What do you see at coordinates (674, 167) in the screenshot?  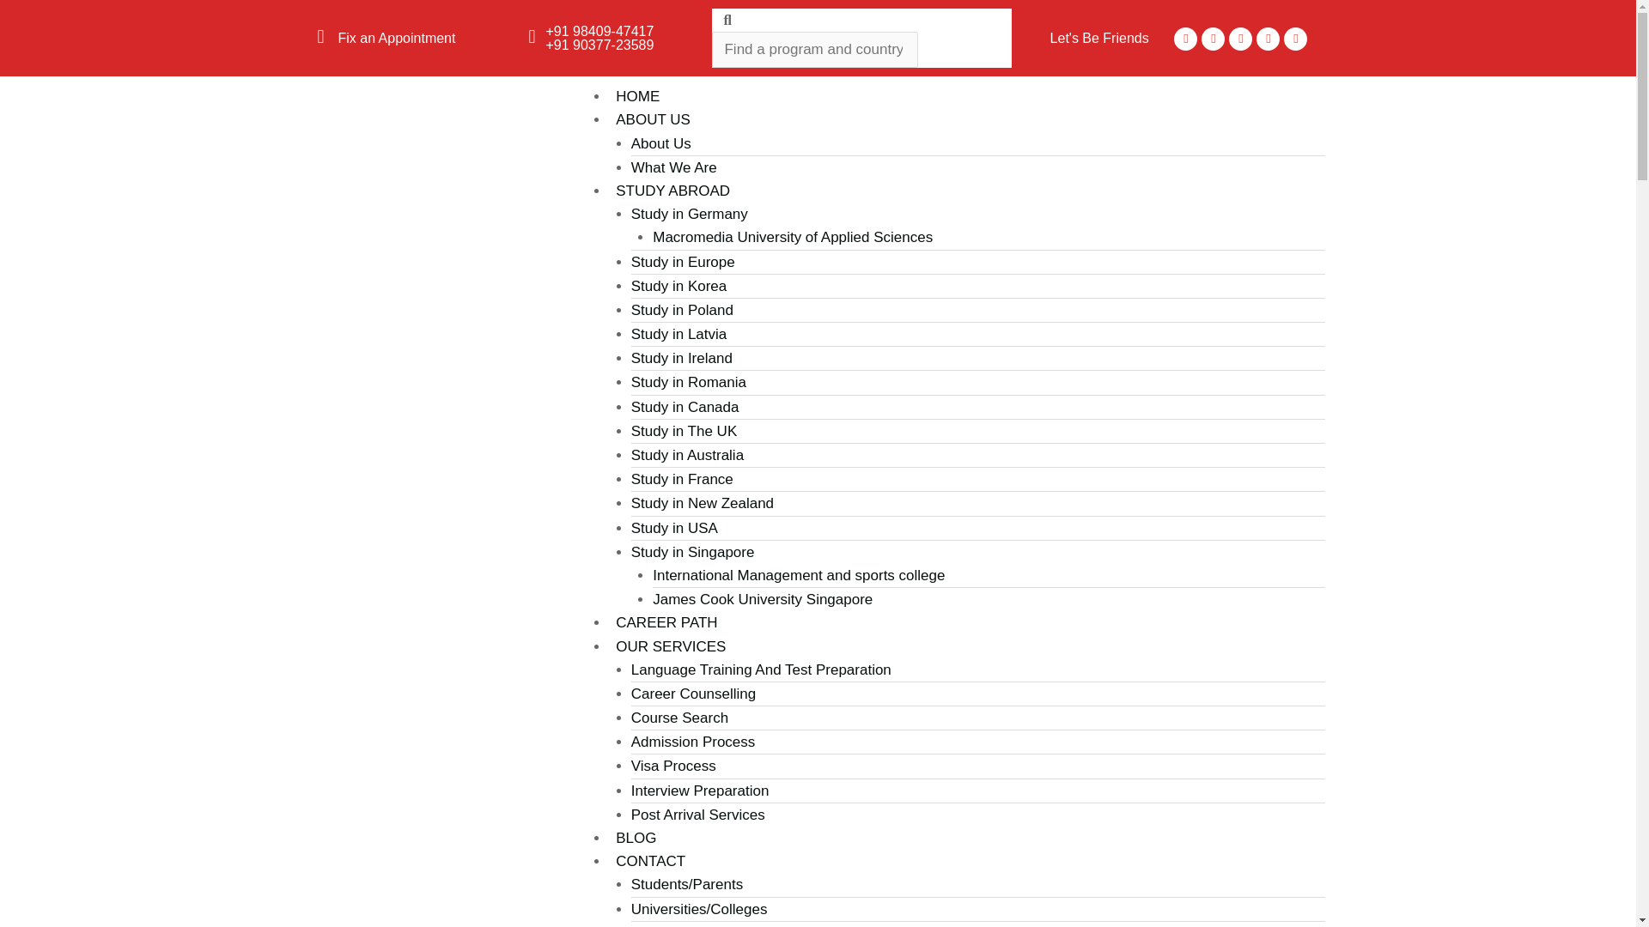 I see `What We Are` at bounding box center [674, 167].